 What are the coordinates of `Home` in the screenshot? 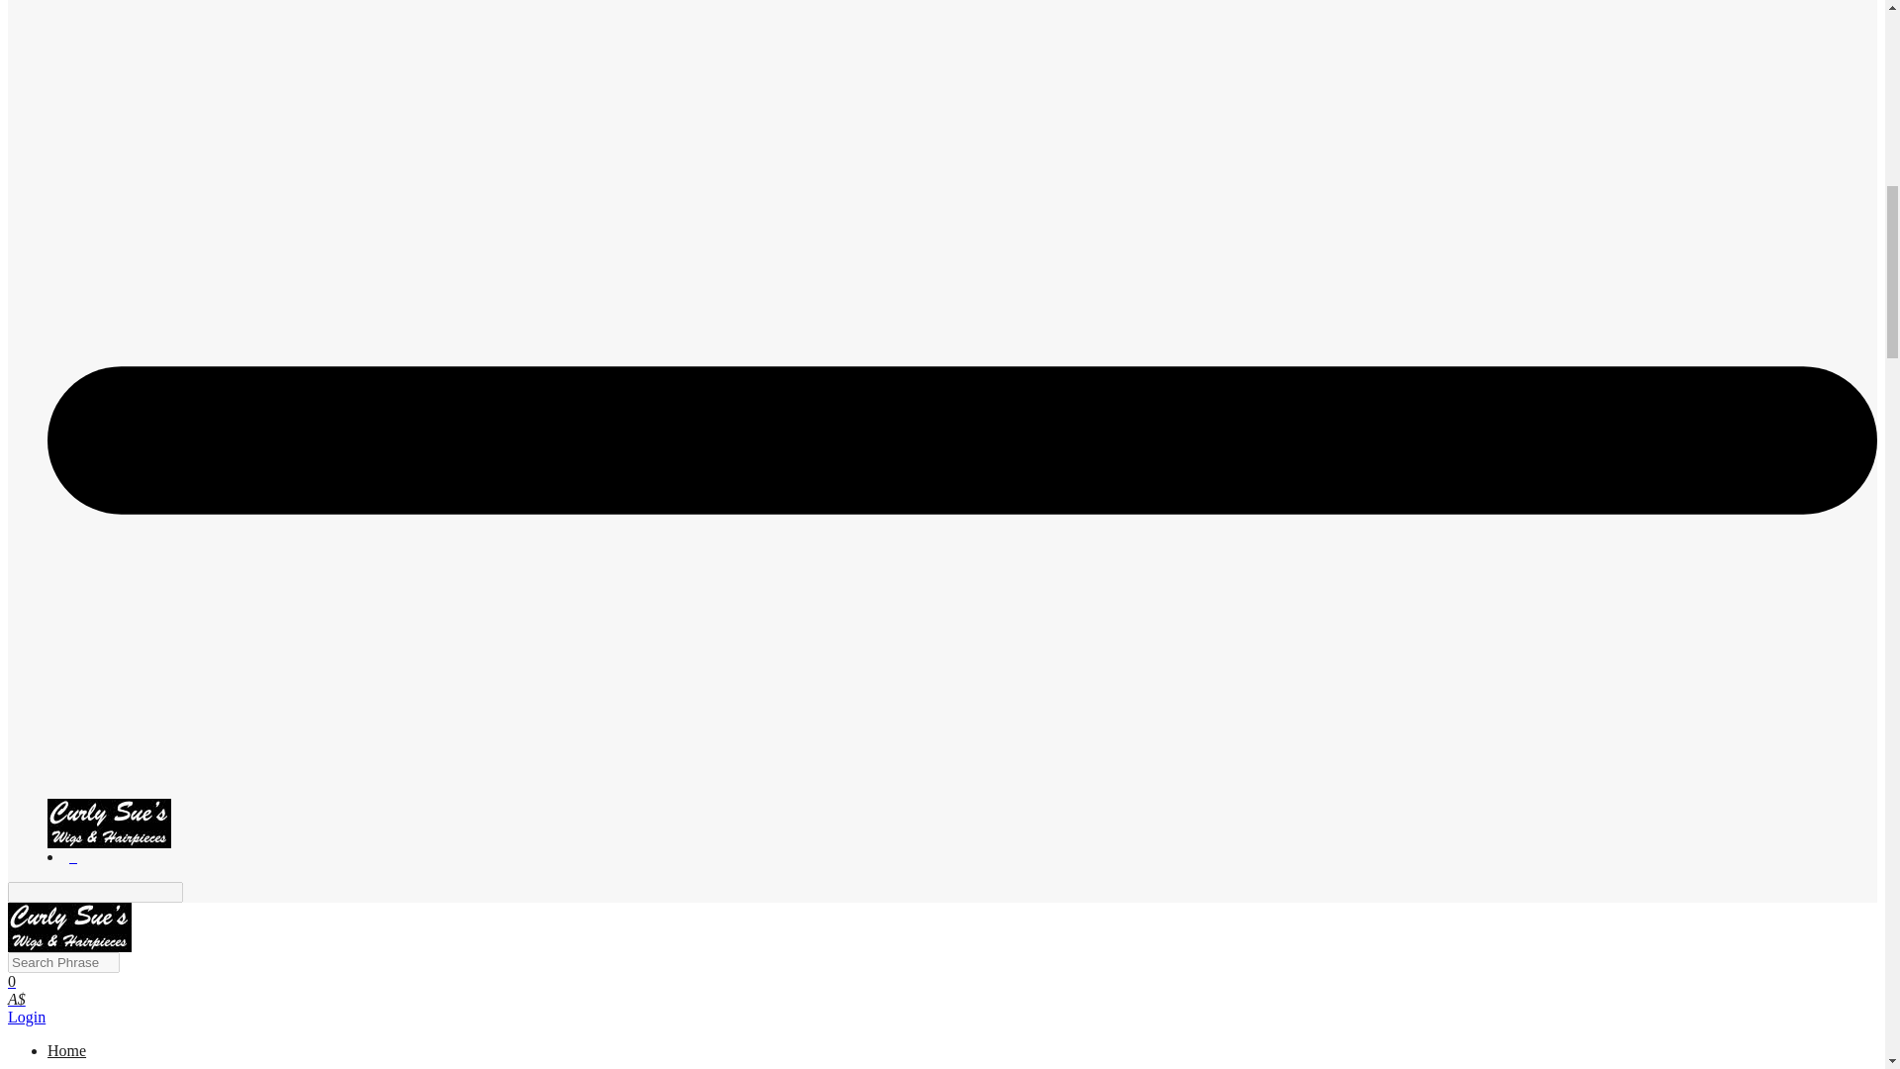 It's located at (66, 1051).